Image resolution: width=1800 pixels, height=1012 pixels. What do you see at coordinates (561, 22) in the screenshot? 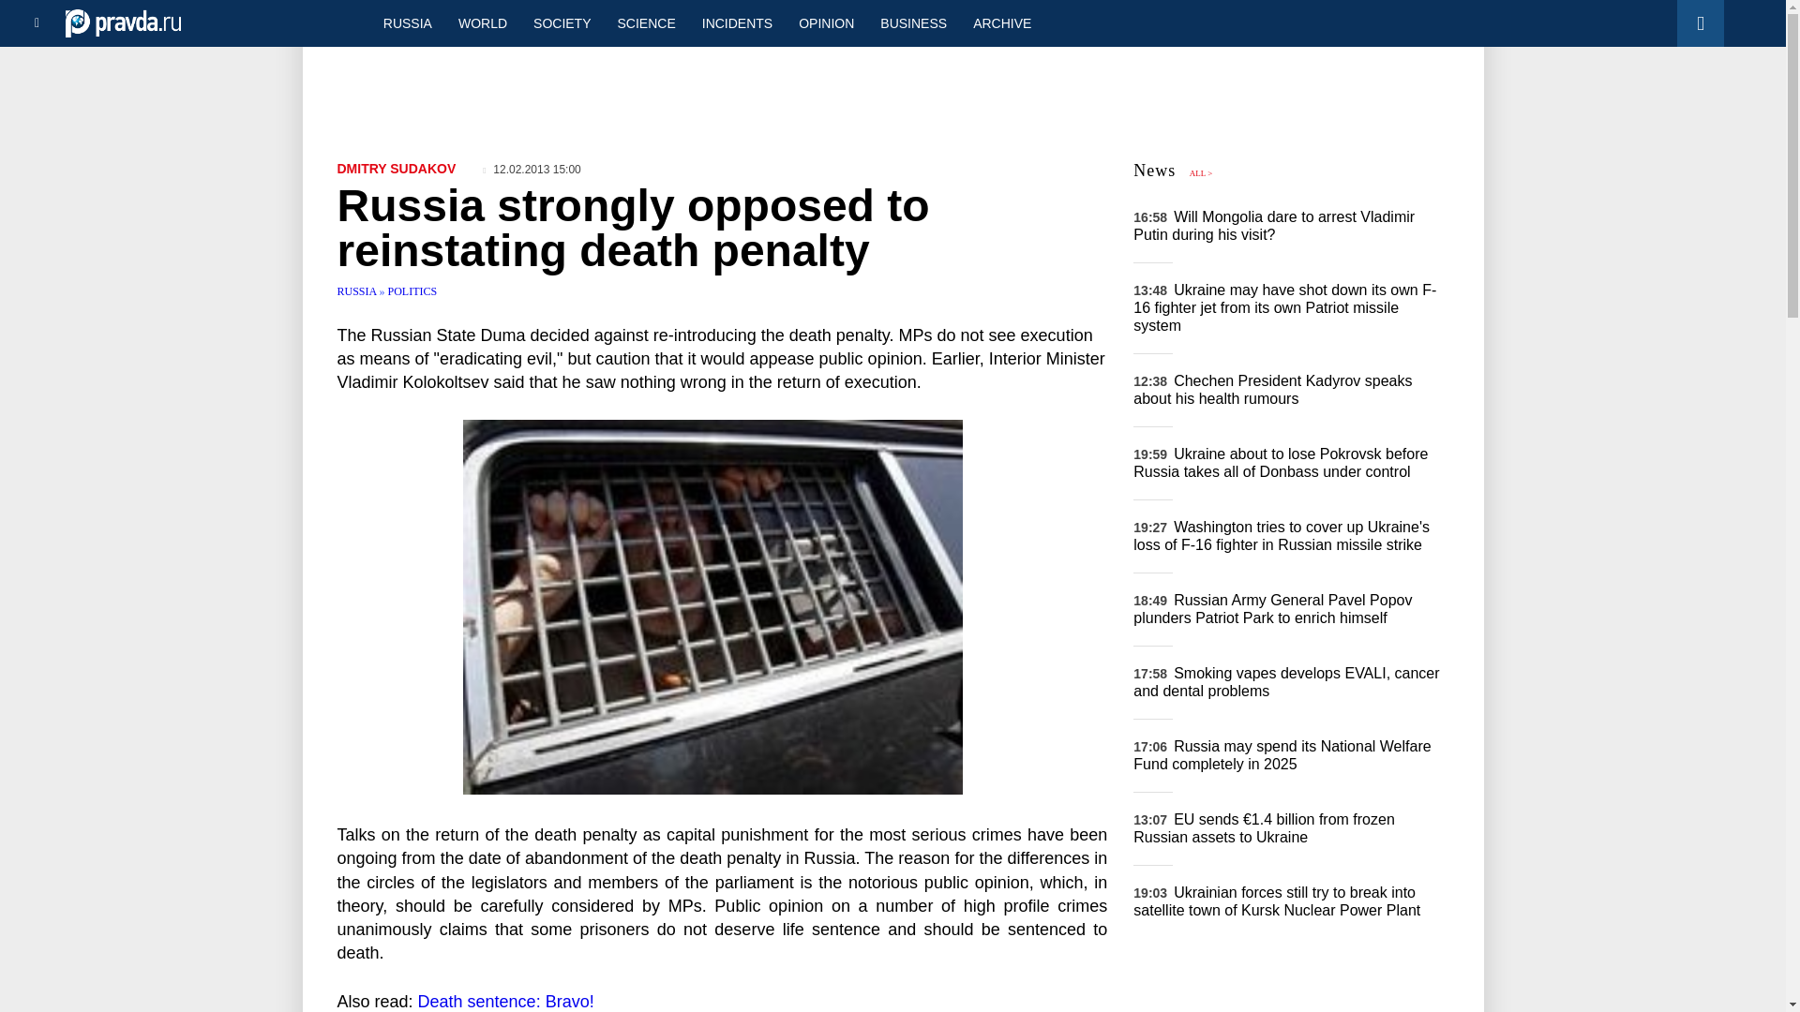
I see `SOCIETY` at bounding box center [561, 22].